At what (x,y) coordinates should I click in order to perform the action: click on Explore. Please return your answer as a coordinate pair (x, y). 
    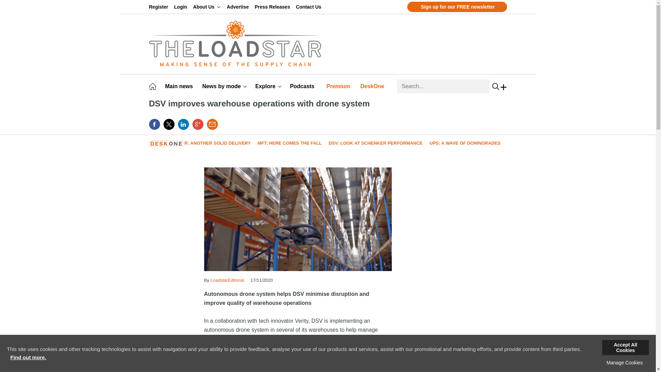
    Looking at the image, I should click on (268, 86).